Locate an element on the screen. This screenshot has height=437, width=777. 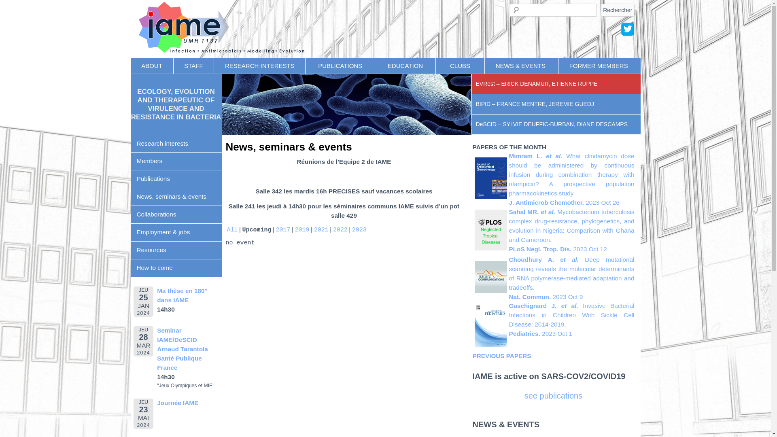
2021 is located at coordinates (321, 230).